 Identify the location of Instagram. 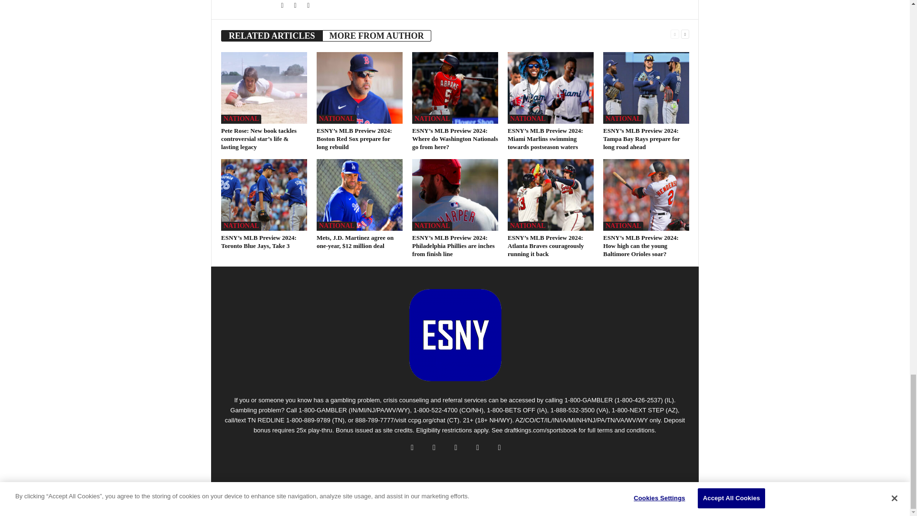
(309, 6).